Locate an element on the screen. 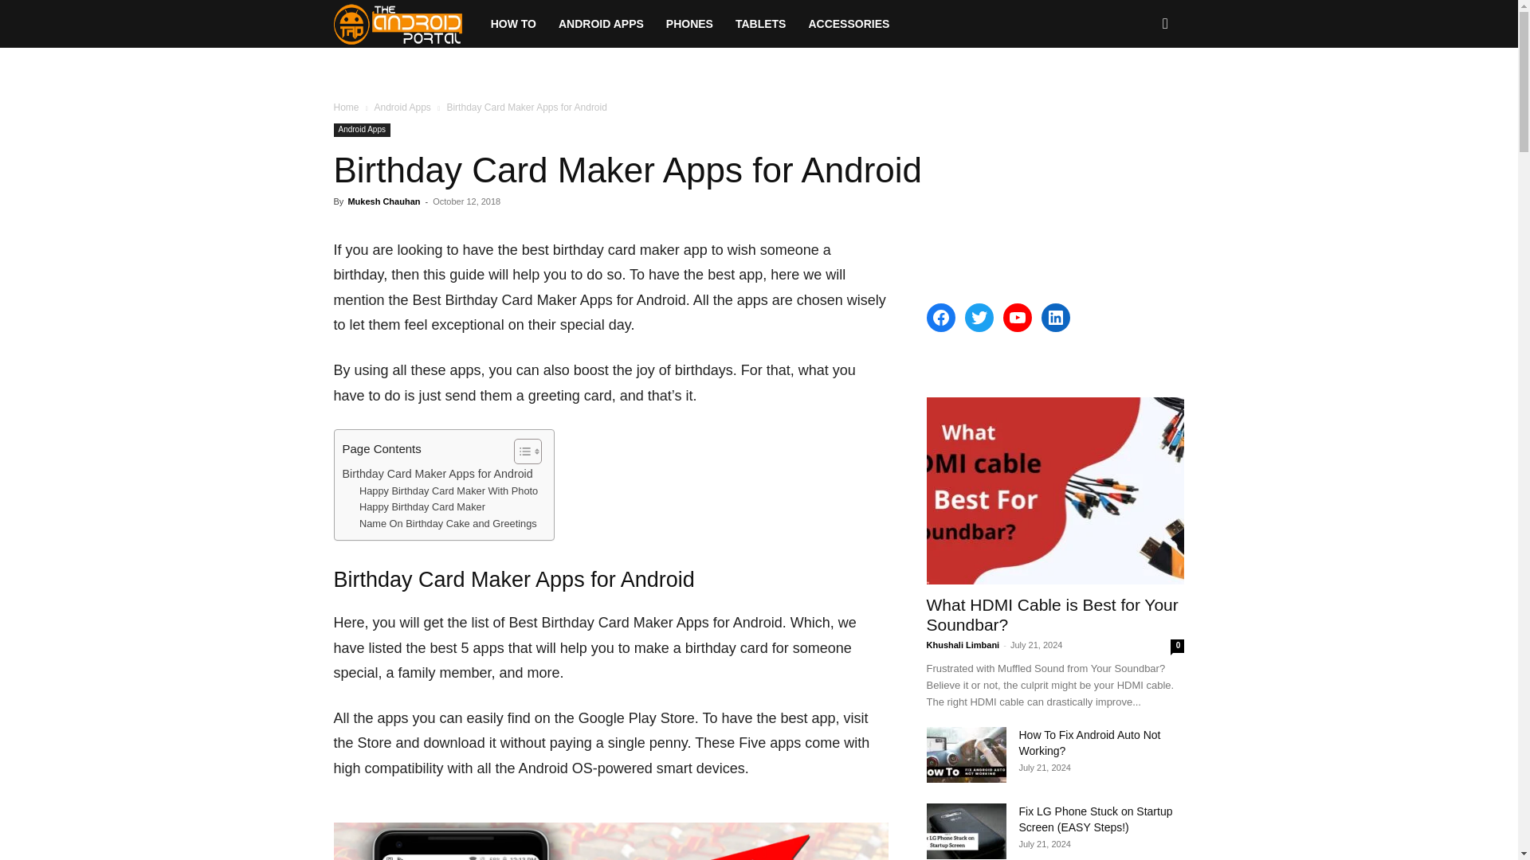  Theandroidportal Logo is located at coordinates (398, 24).